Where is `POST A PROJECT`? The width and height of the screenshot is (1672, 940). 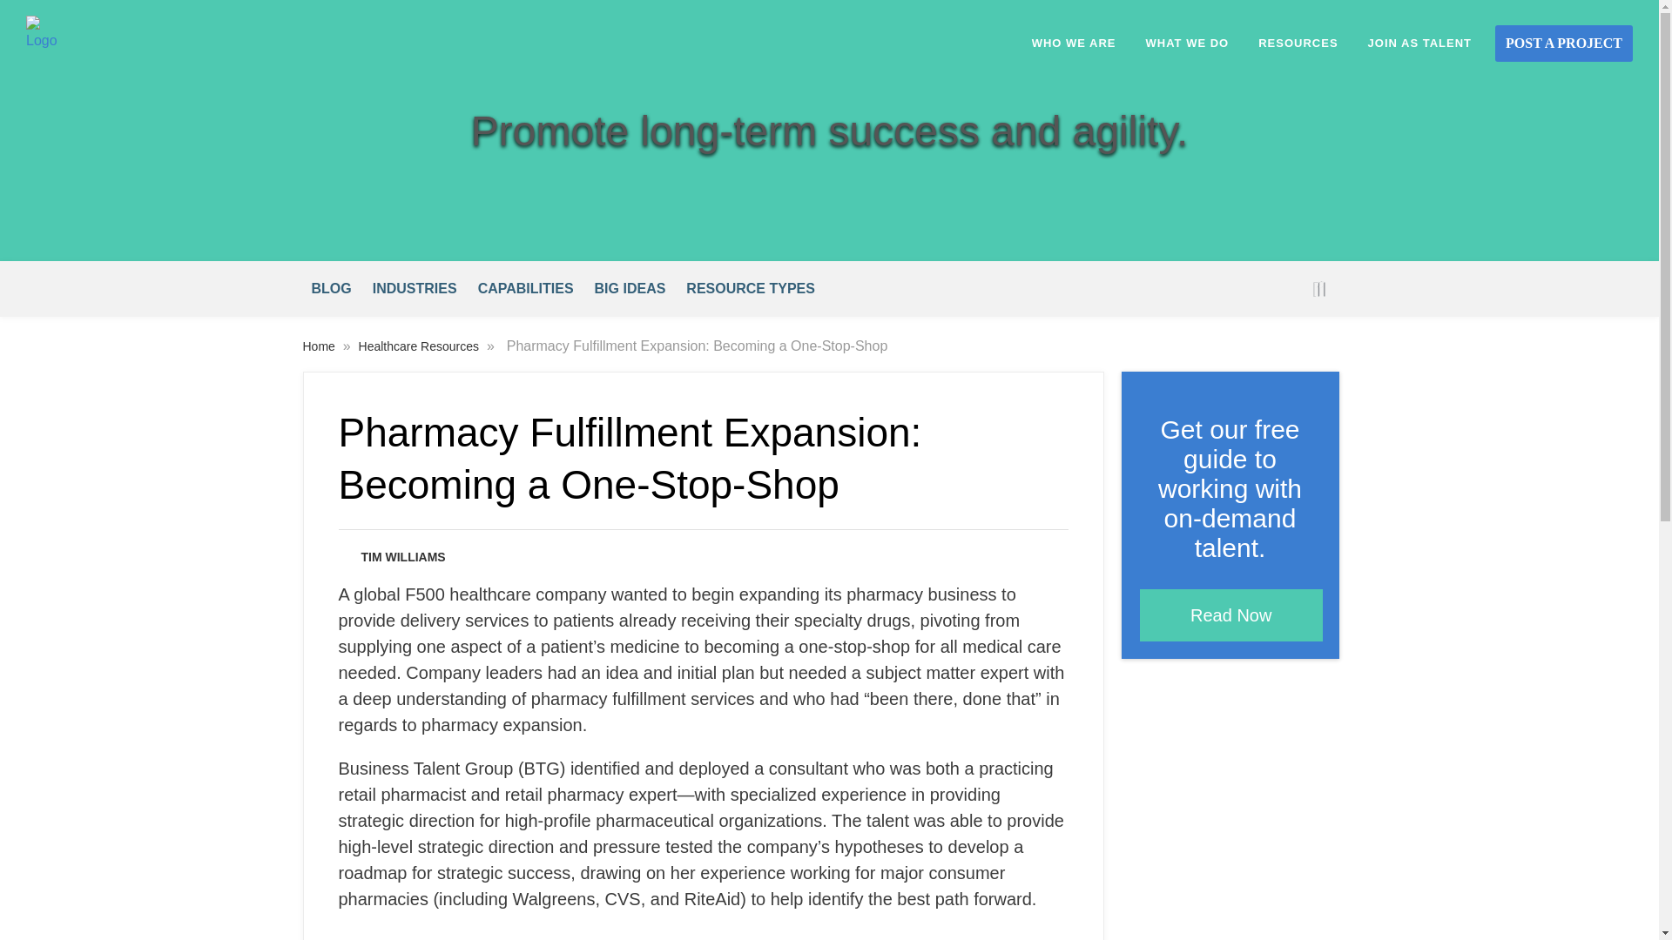 POST A PROJECT is located at coordinates (1564, 44).